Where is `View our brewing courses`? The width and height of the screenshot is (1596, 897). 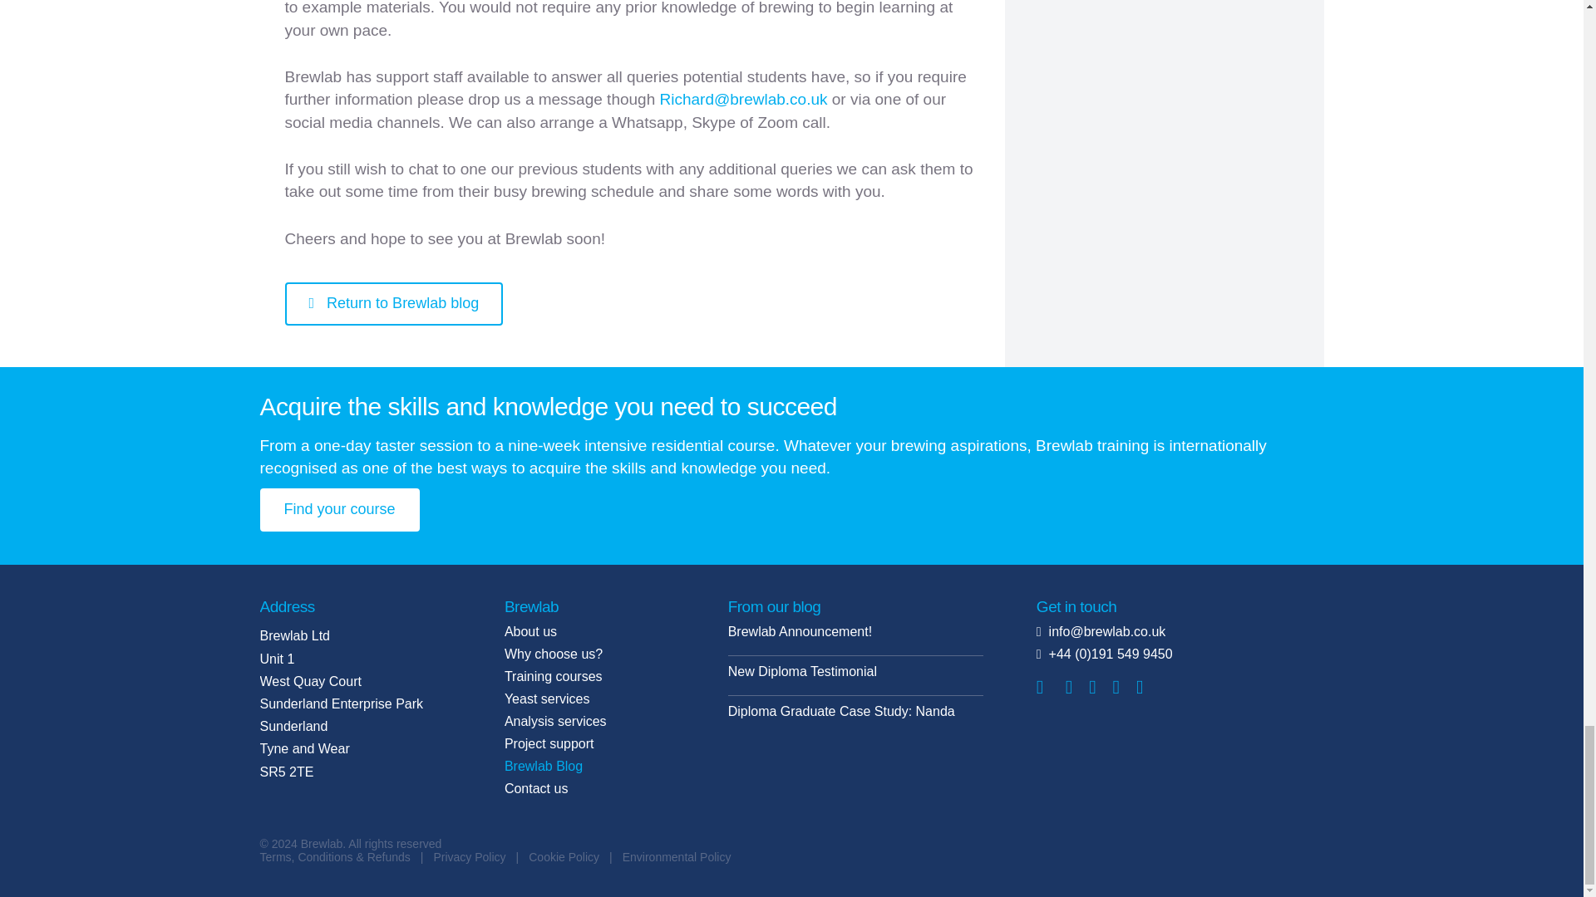 View our brewing courses is located at coordinates (338, 510).